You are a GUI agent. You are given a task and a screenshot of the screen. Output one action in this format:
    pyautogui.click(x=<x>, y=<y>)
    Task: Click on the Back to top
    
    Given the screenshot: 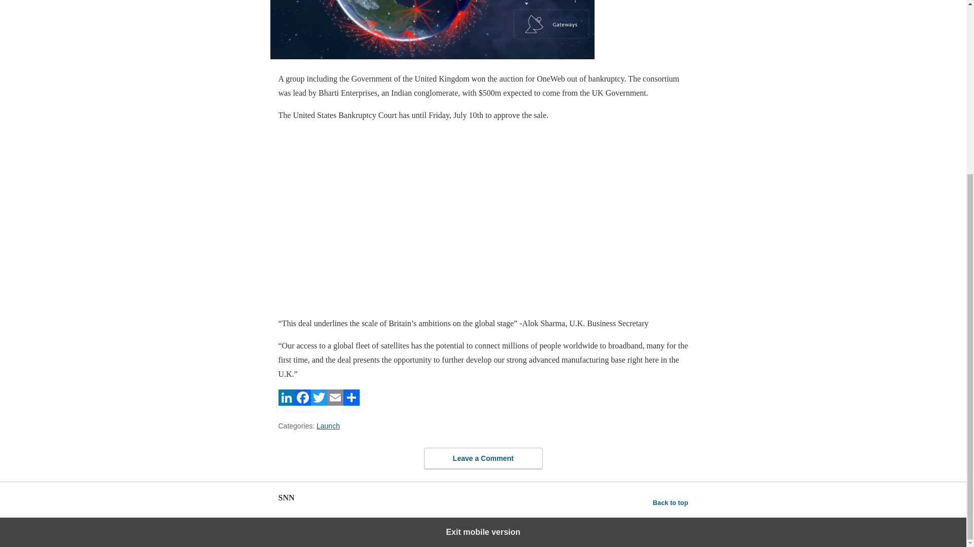 What is the action you would take?
    pyautogui.click(x=671, y=502)
    